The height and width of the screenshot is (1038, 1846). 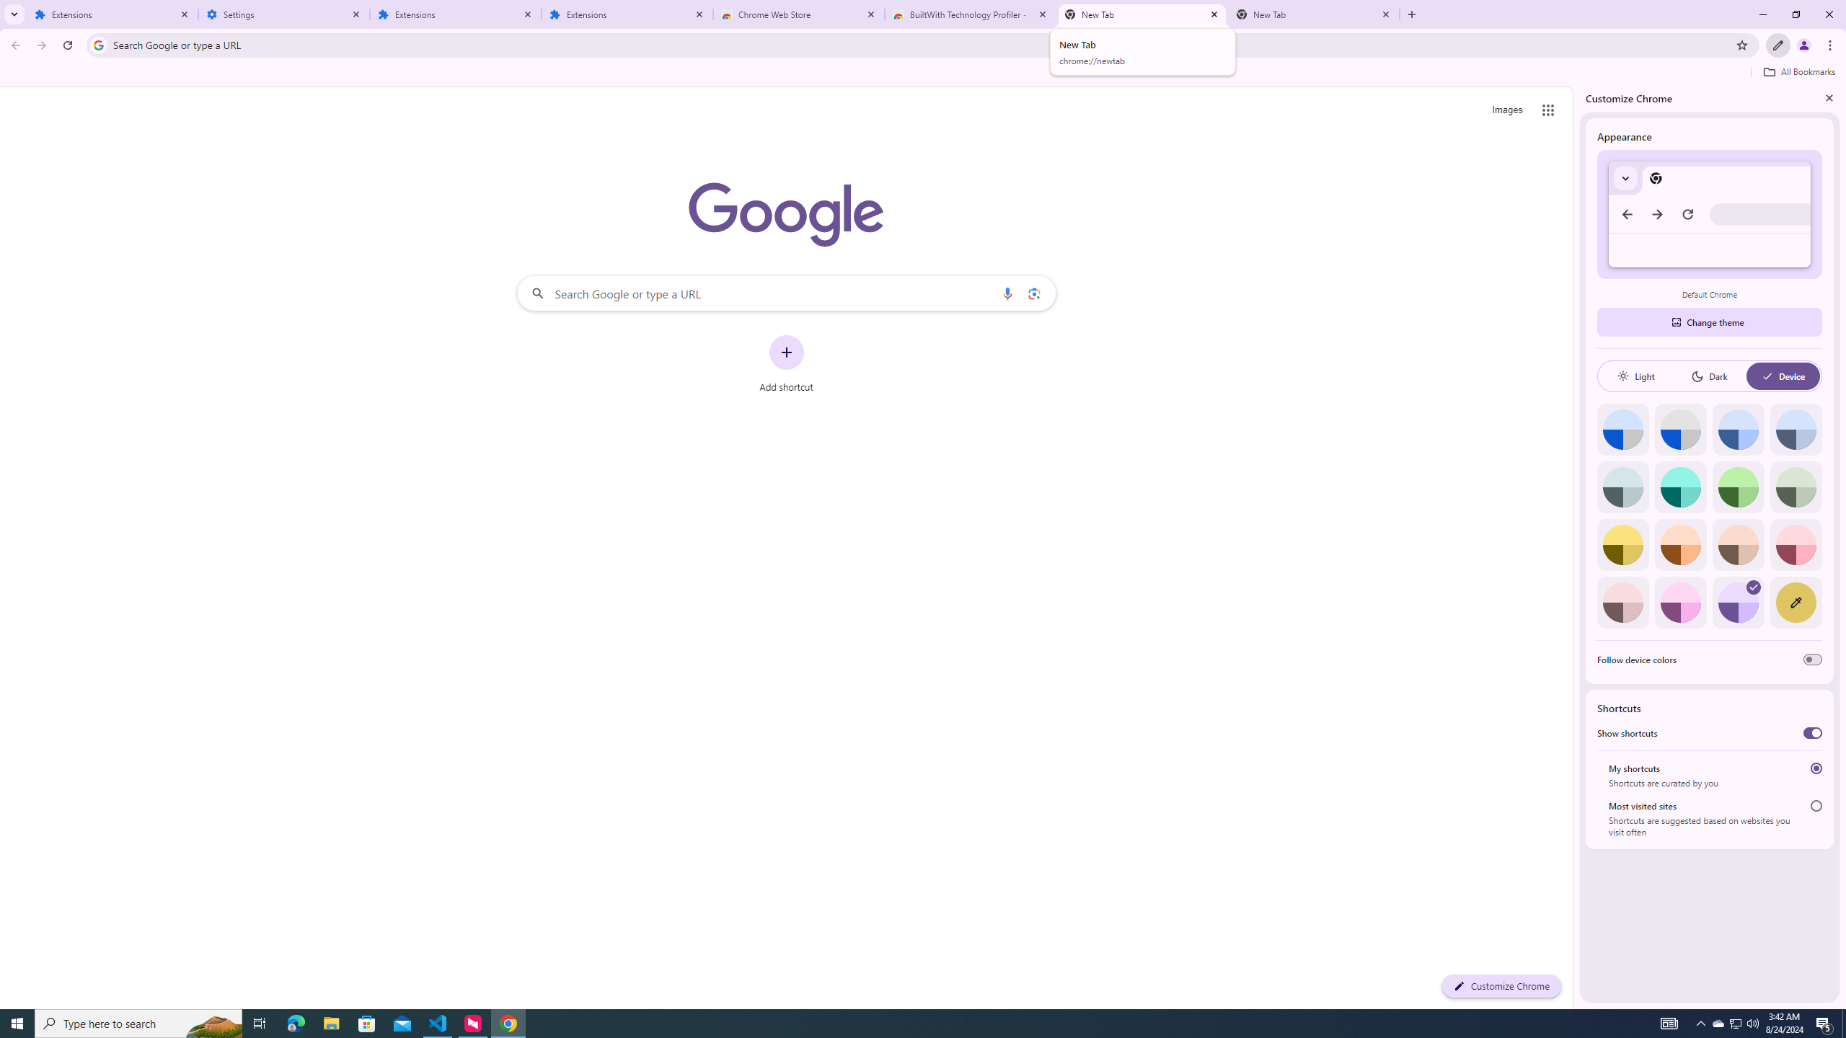 What do you see at coordinates (1709, 321) in the screenshot?
I see `Change theme` at bounding box center [1709, 321].